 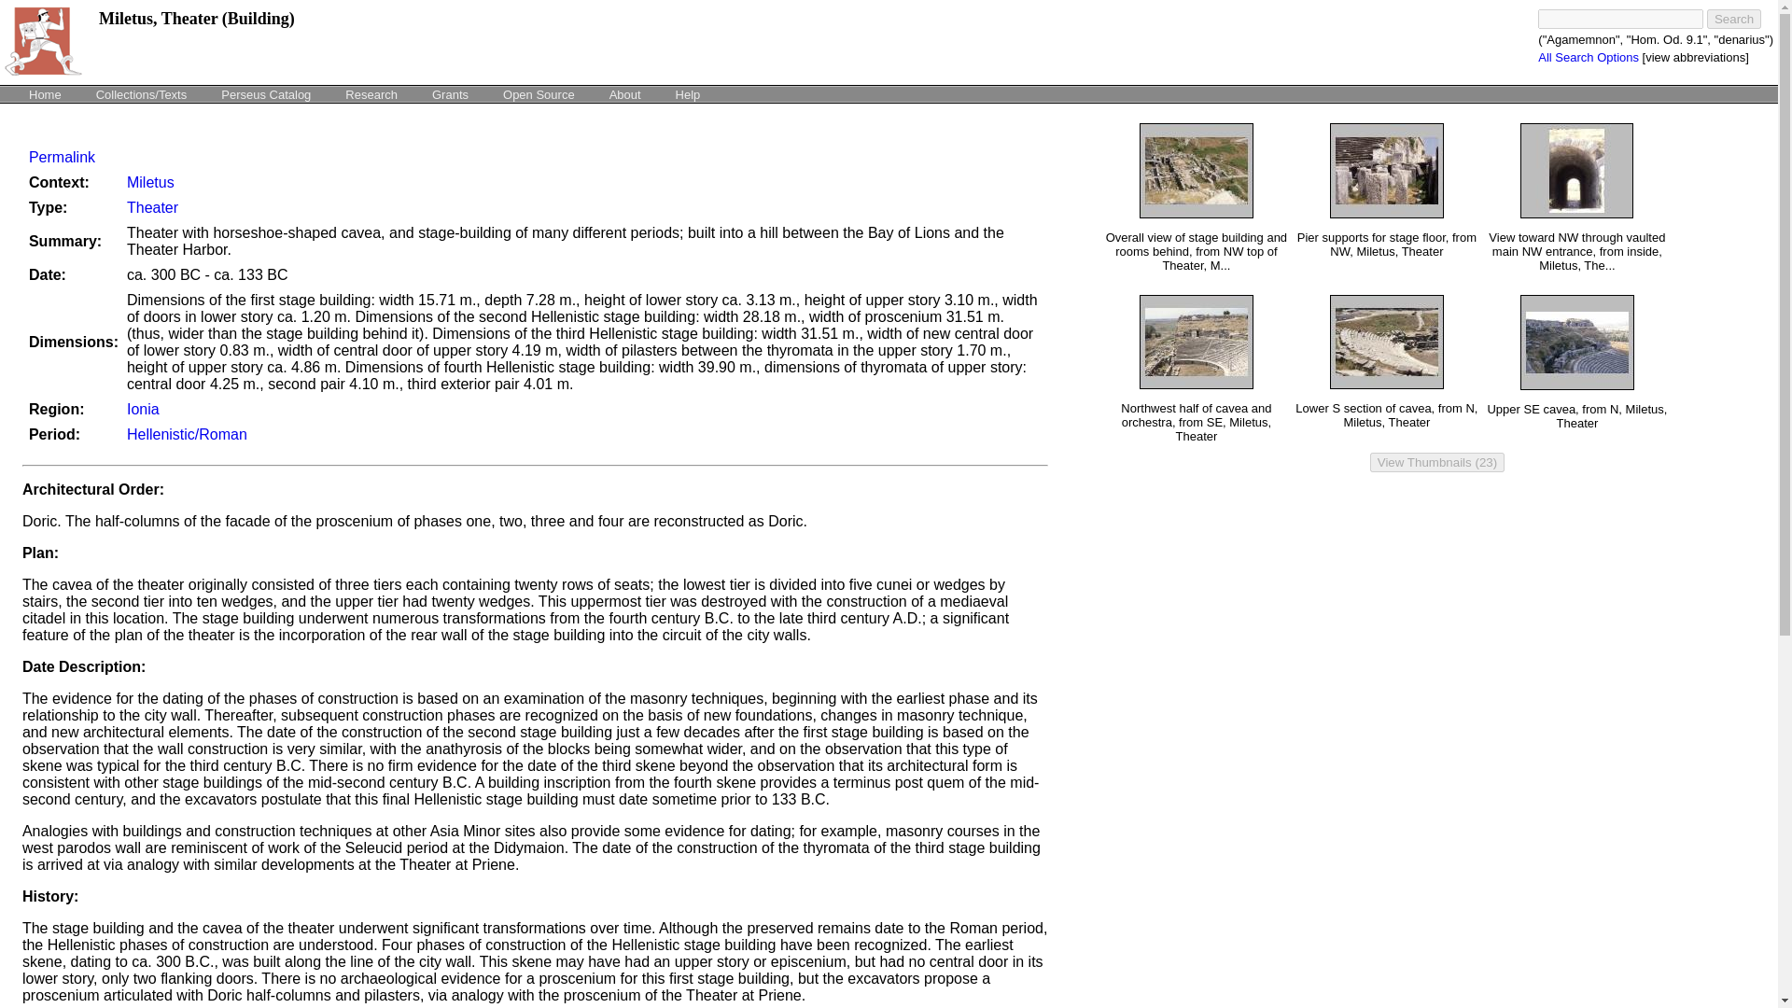 What do you see at coordinates (152, 207) in the screenshot?
I see `Theater` at bounding box center [152, 207].